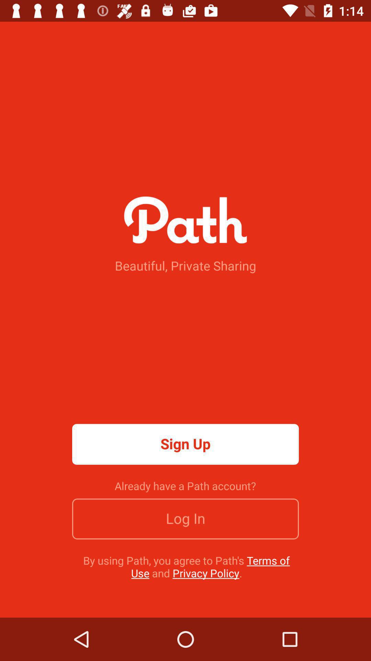 Image resolution: width=371 pixels, height=661 pixels. What do you see at coordinates (185, 444) in the screenshot?
I see `select sign up item` at bounding box center [185, 444].